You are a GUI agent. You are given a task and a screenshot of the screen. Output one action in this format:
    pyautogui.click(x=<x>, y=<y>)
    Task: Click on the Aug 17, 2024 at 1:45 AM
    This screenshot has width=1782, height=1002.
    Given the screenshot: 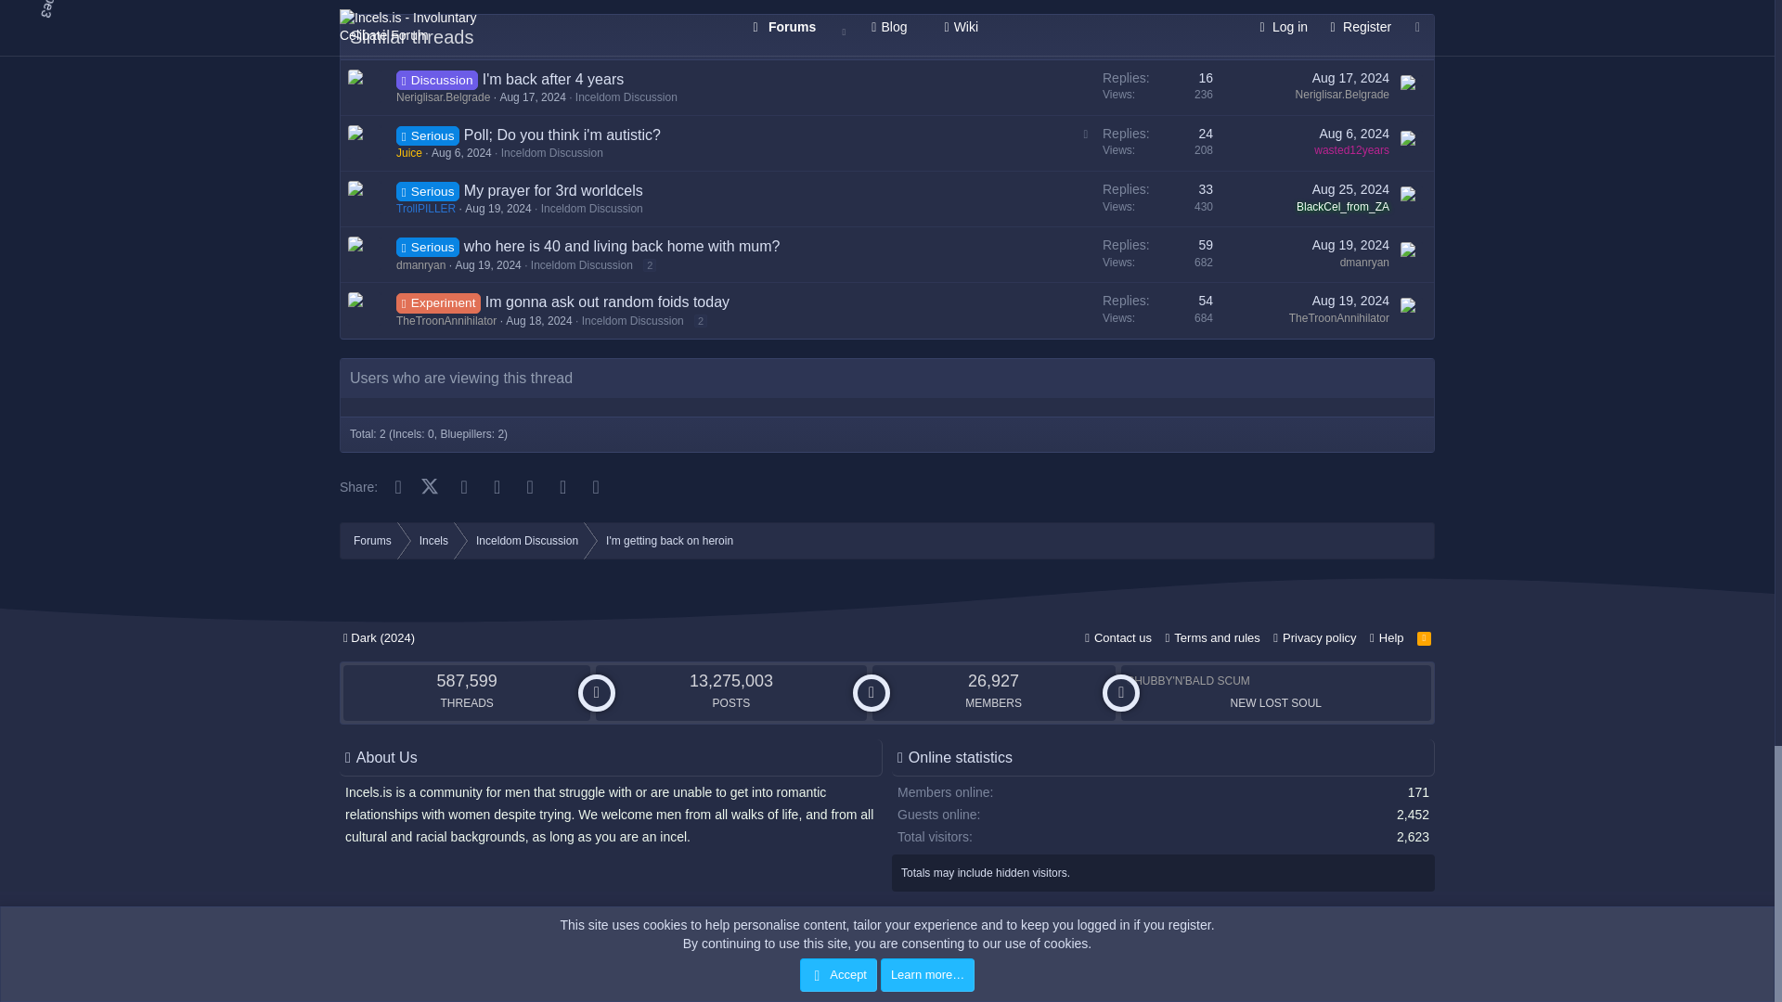 What is the action you would take?
    pyautogui.click(x=1350, y=77)
    